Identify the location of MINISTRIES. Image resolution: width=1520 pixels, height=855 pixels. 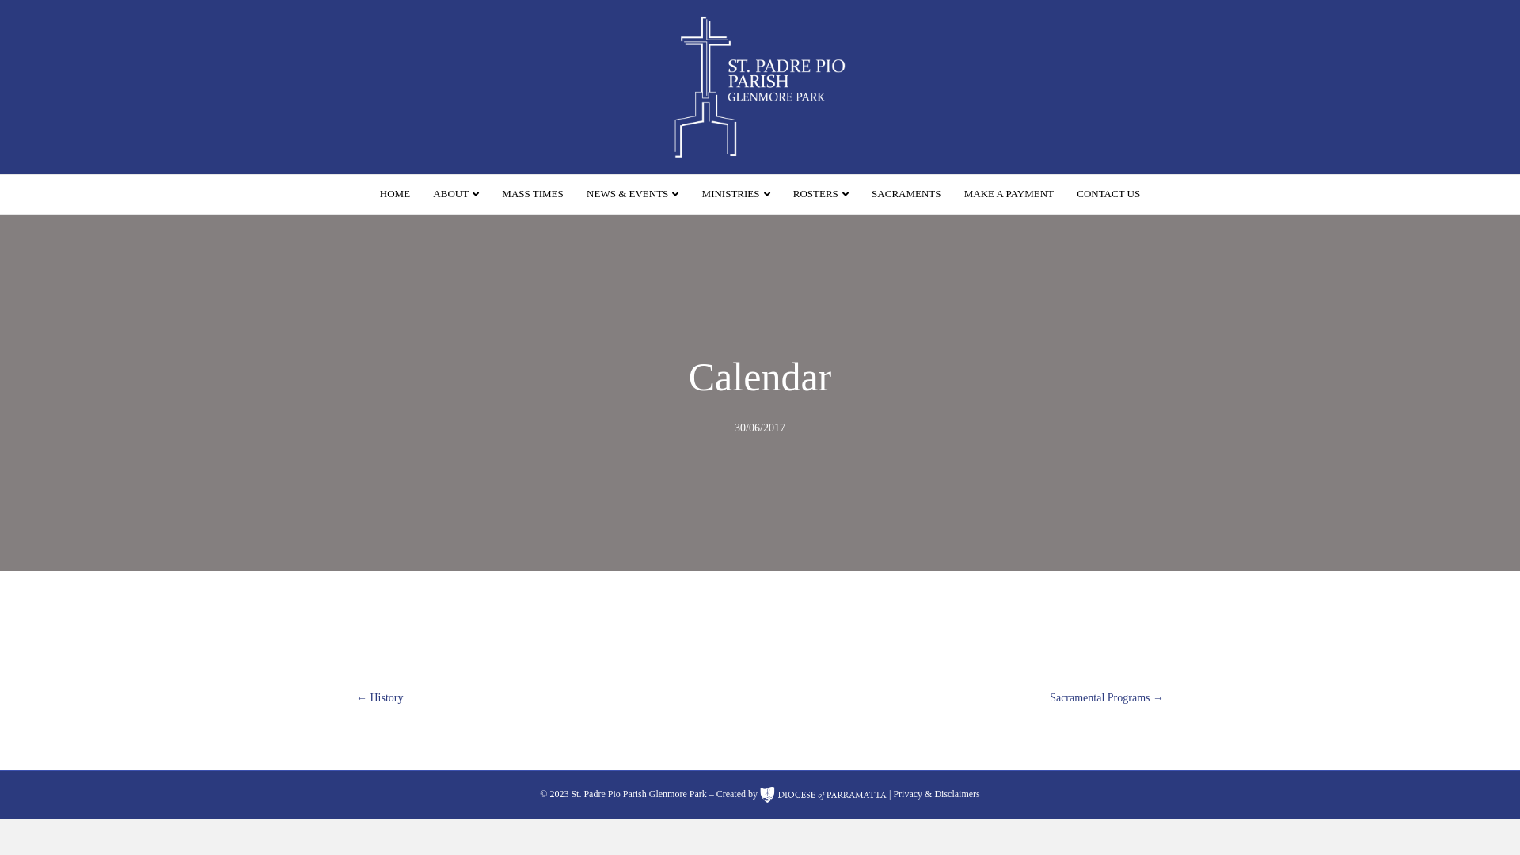
(736, 195).